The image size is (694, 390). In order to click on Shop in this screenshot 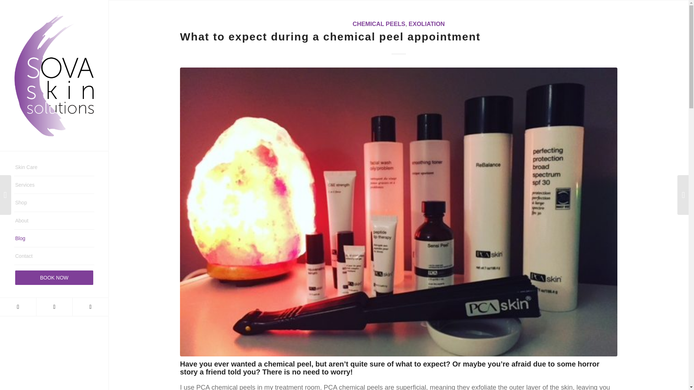, I will do `click(54, 203)`.